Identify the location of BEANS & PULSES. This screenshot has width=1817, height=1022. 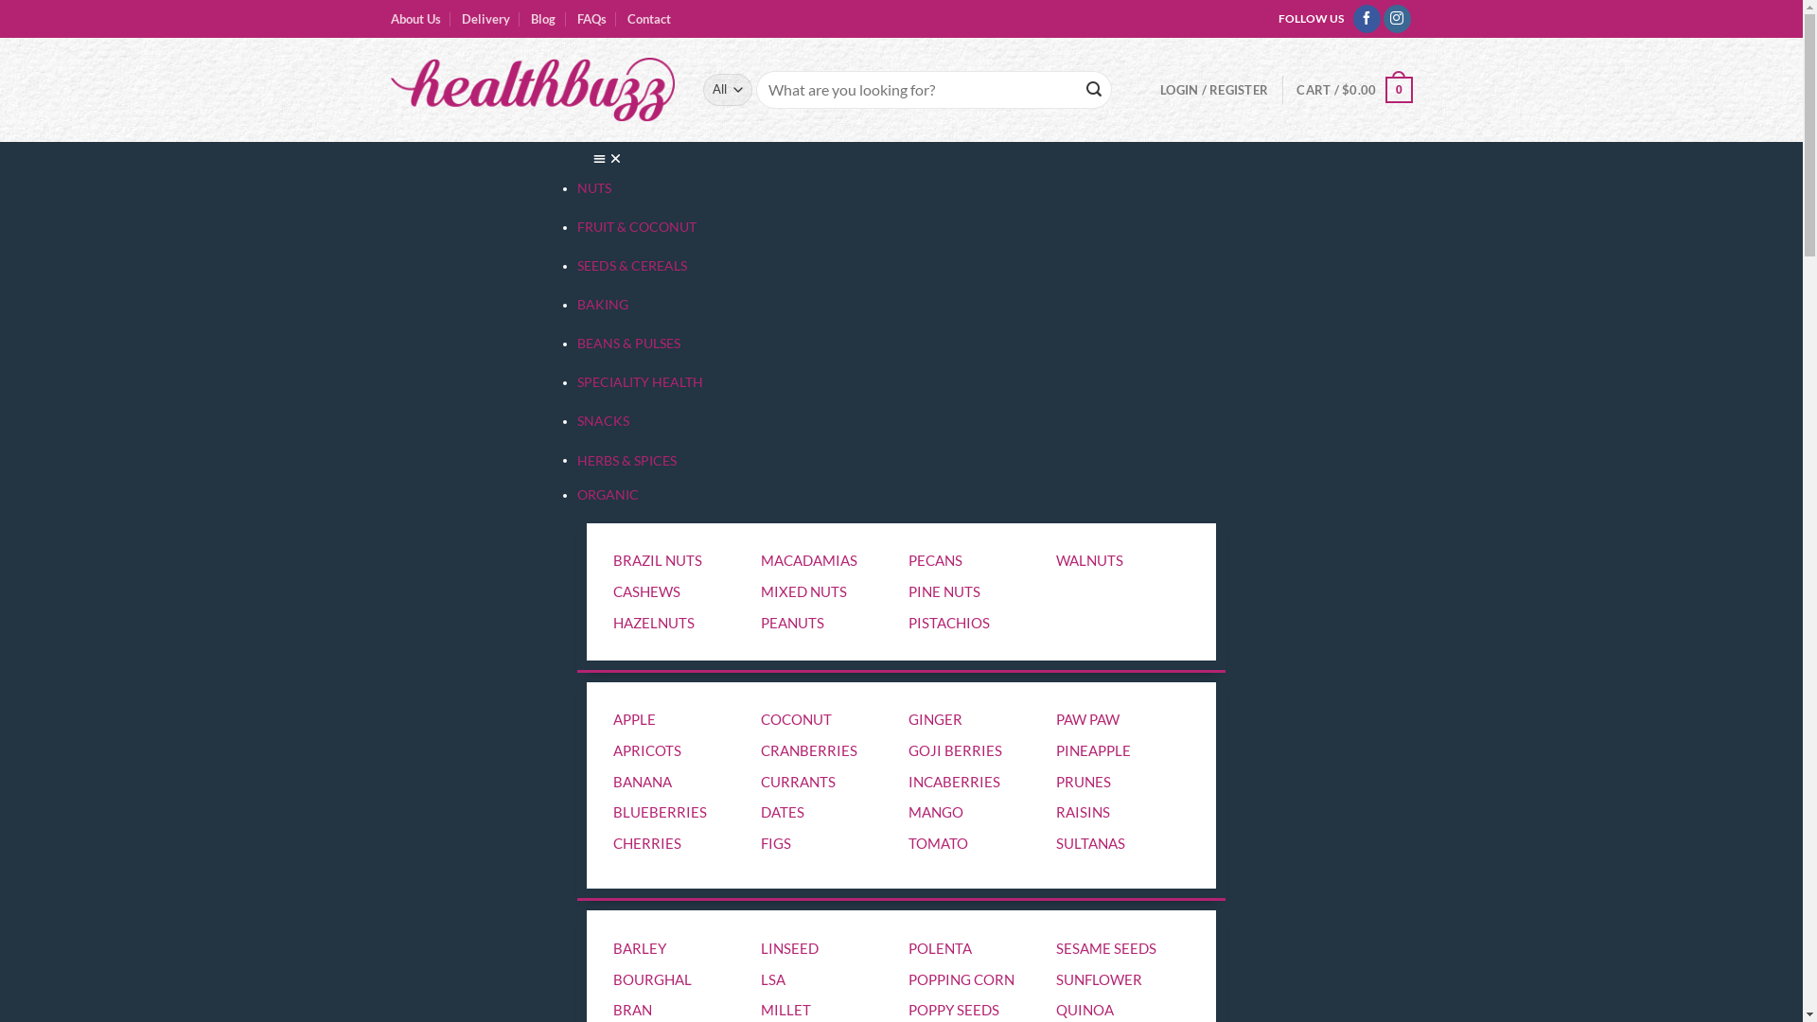
(630, 344).